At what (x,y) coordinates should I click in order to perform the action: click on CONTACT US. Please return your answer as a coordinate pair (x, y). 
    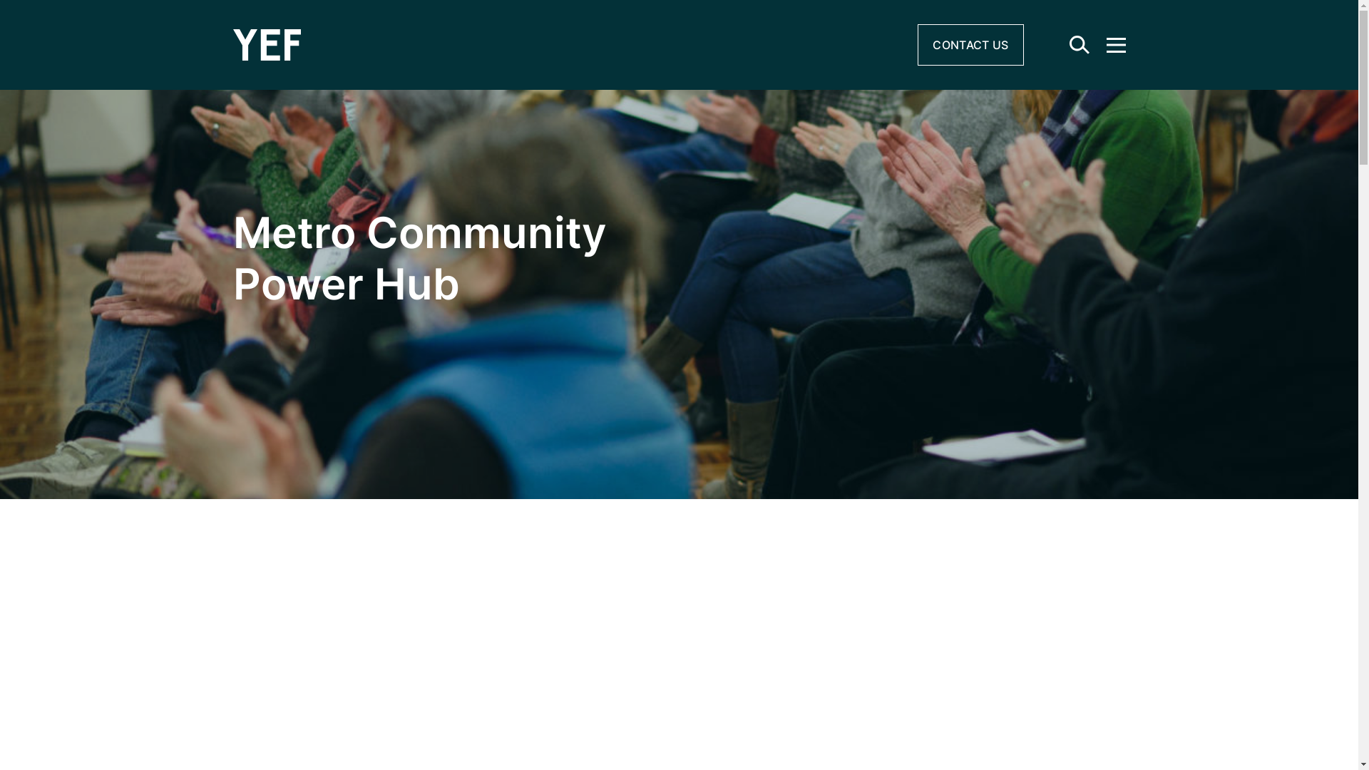
    Looking at the image, I should click on (970, 45).